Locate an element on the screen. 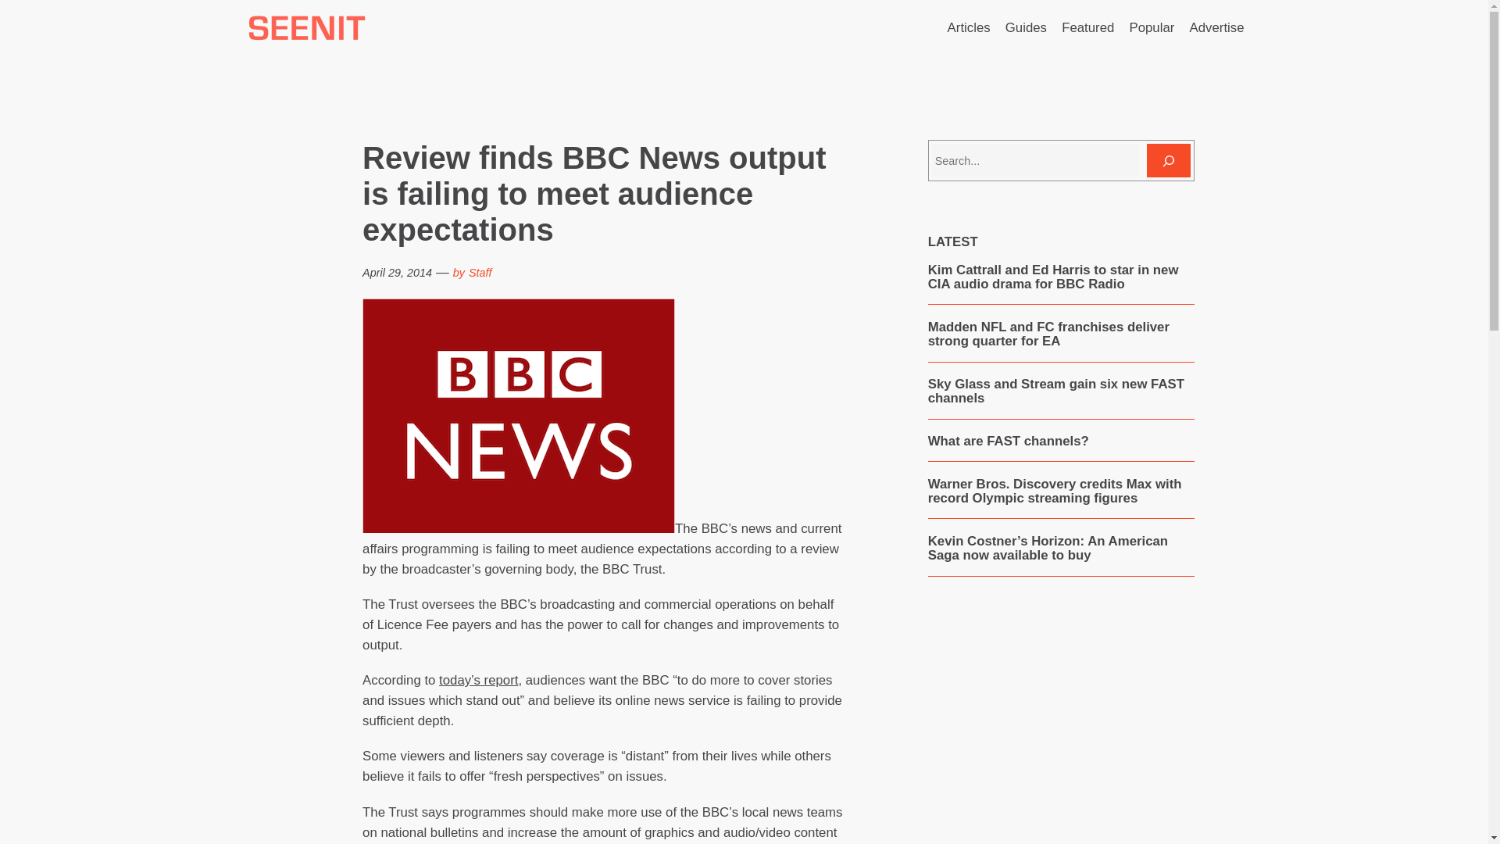 The image size is (1500, 844). Staff is located at coordinates (480, 273).